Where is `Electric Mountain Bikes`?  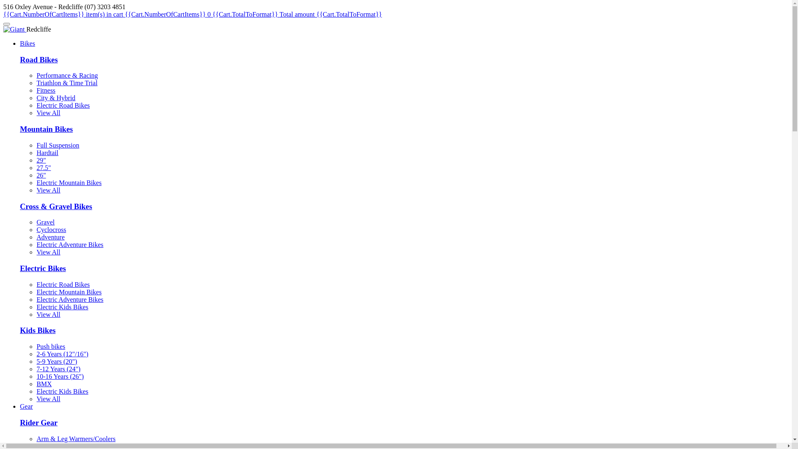
Electric Mountain Bikes is located at coordinates (69, 292).